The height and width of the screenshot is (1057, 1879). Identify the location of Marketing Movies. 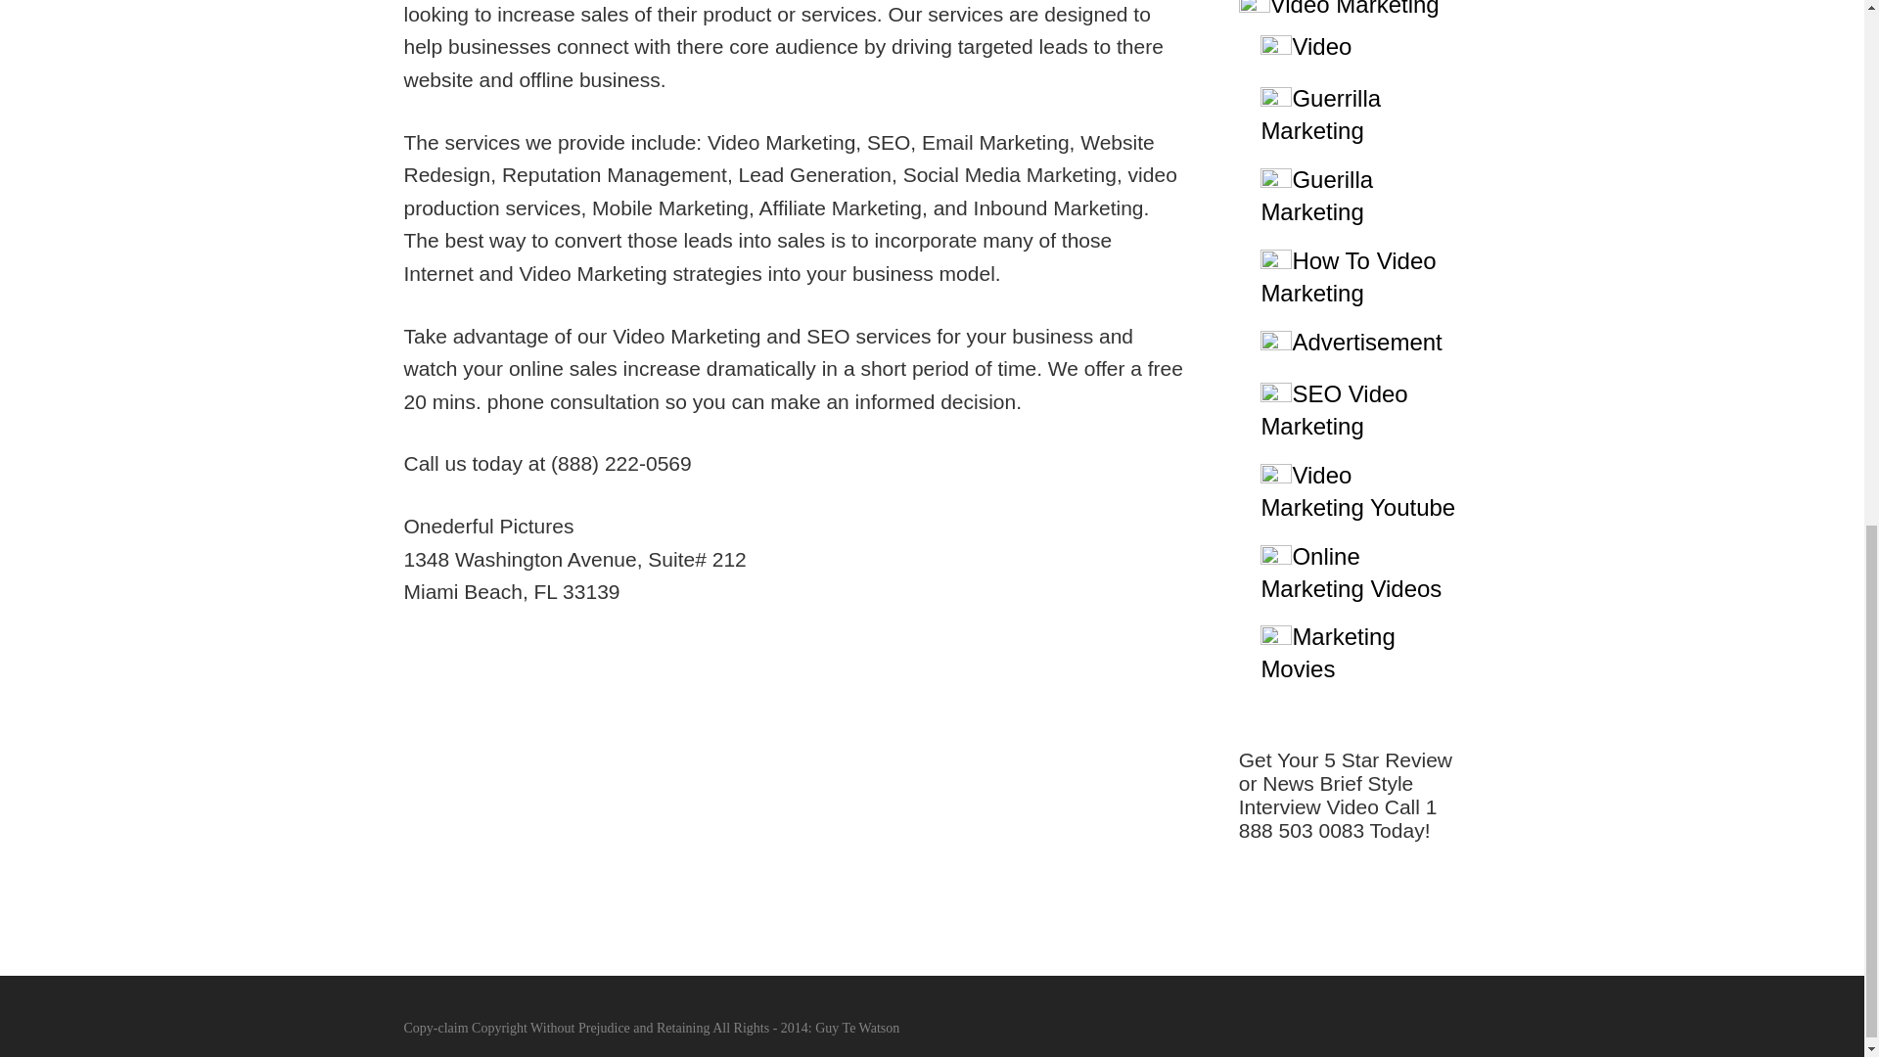
(1327, 652).